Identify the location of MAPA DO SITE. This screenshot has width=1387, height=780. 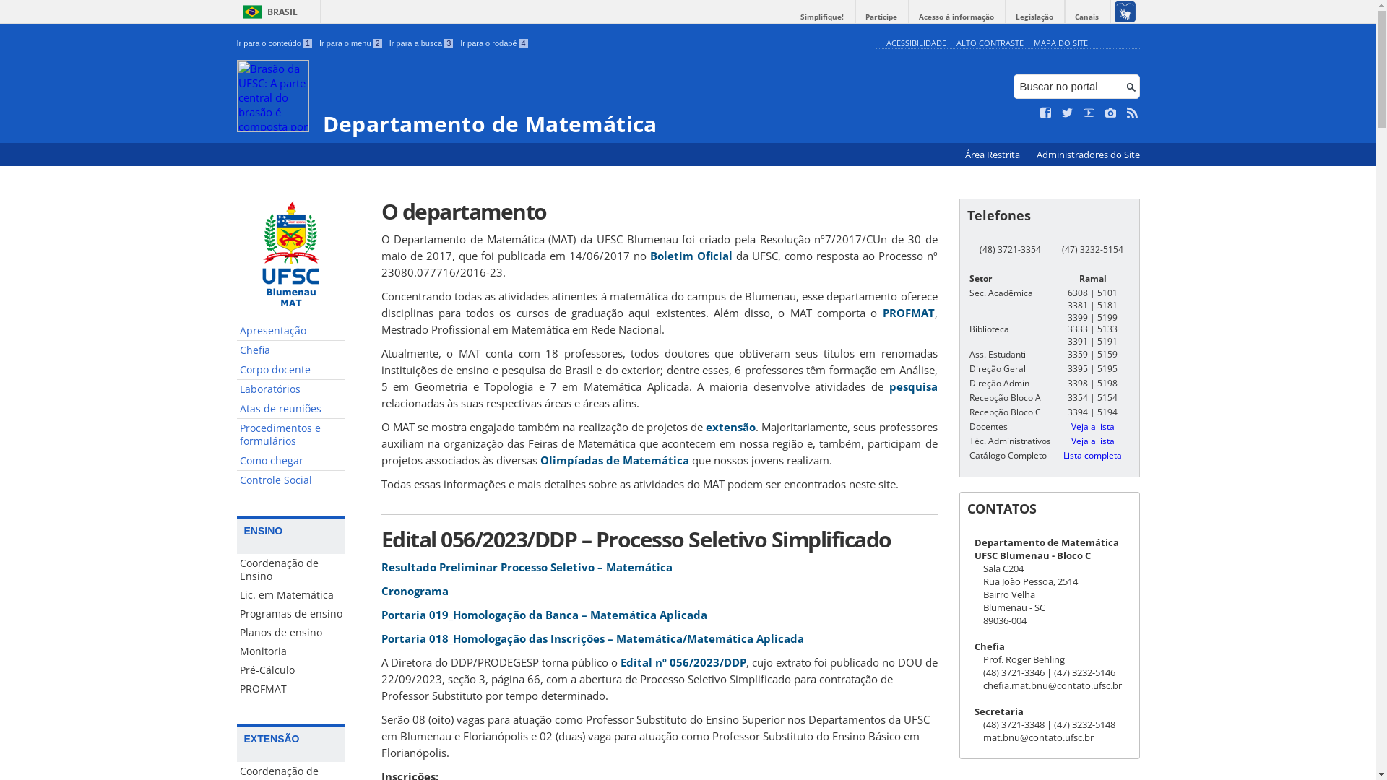
(1060, 43).